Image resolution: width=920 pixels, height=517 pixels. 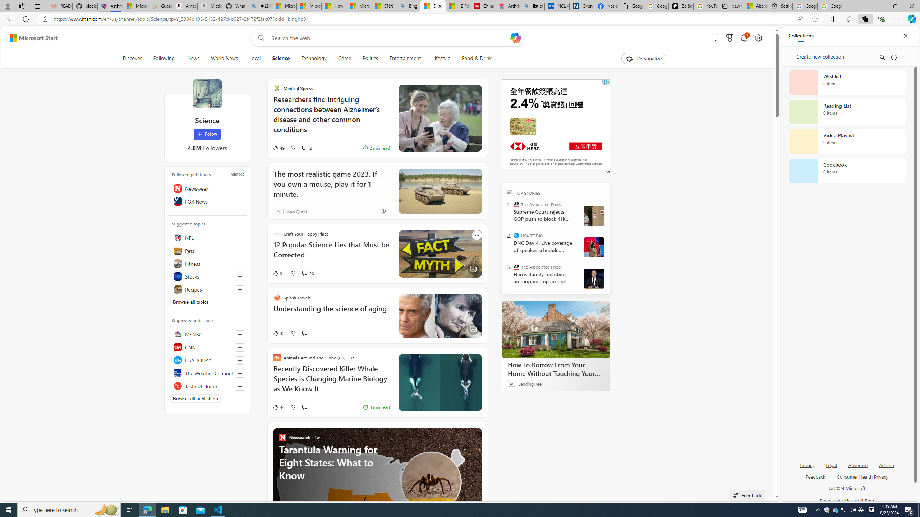 I want to click on Crime, so click(x=344, y=59).